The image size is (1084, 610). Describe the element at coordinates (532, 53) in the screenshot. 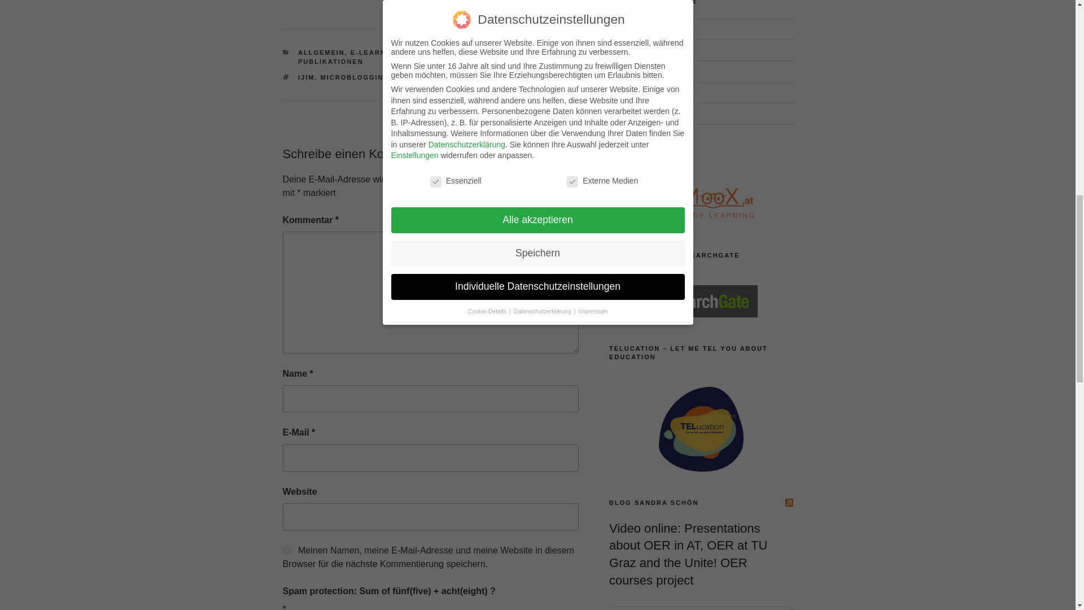

I see `NEUENTWICKLUNG` at that location.